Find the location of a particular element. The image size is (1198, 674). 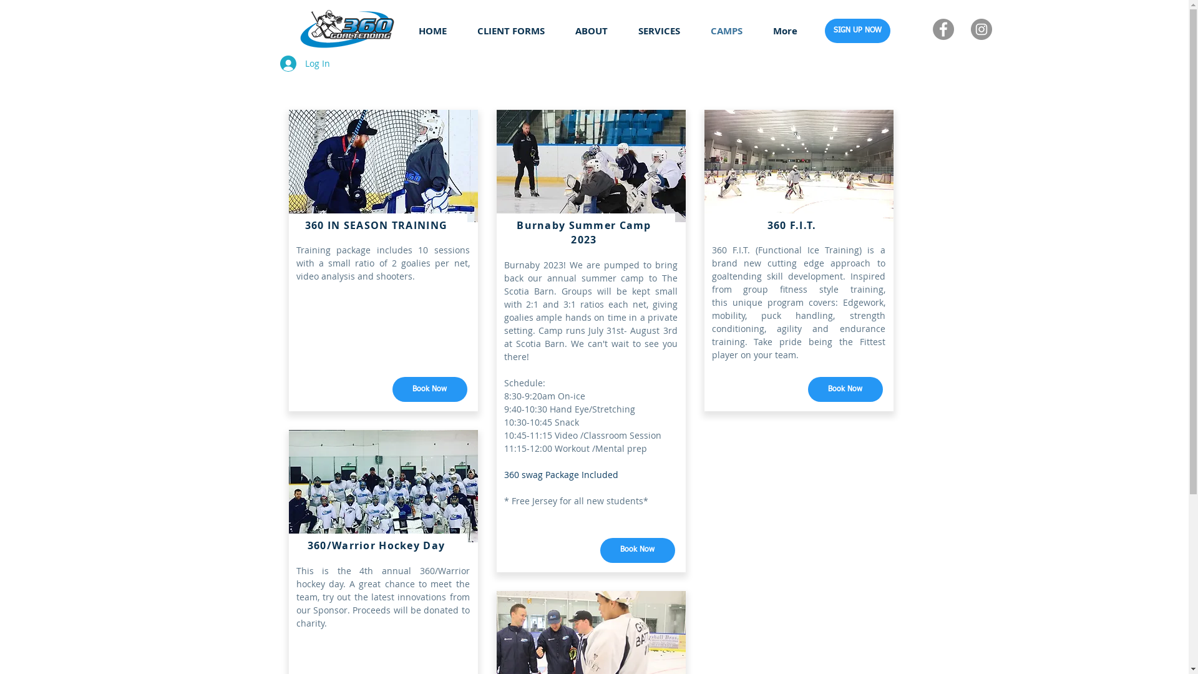

CAMPS is located at coordinates (726, 31).